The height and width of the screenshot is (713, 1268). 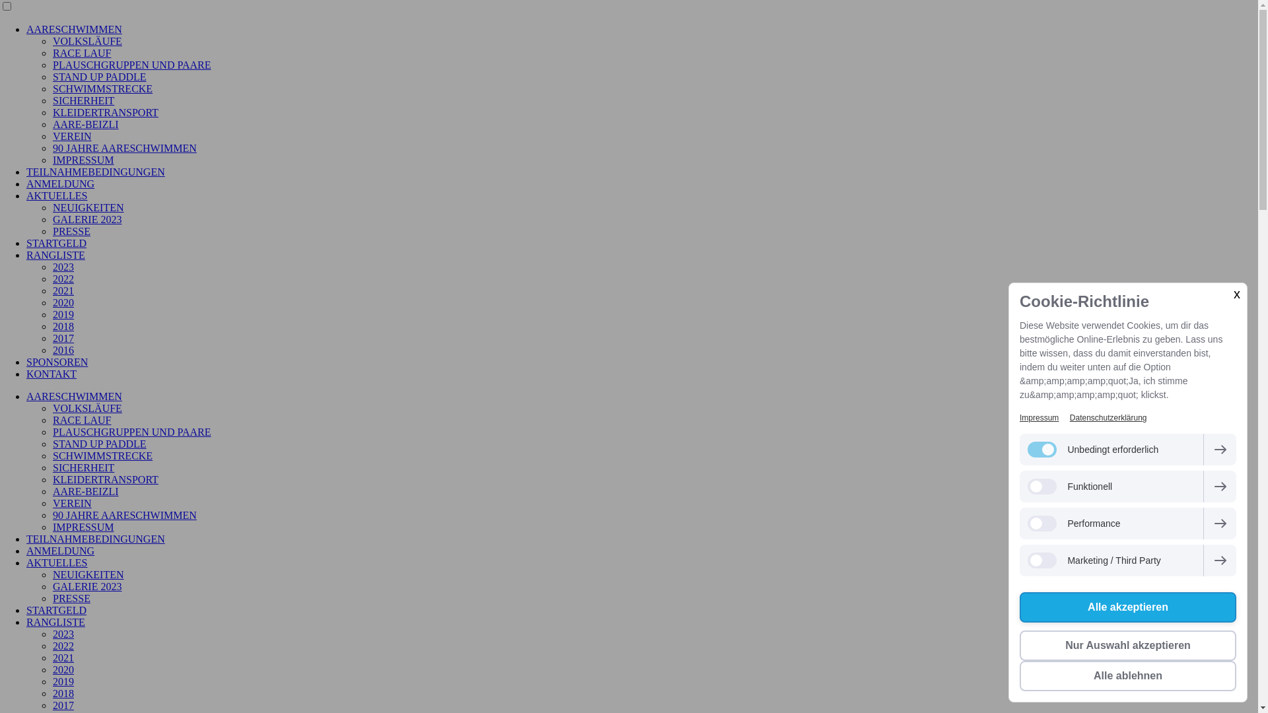 What do you see at coordinates (73, 503) in the screenshot?
I see `VEREIN` at bounding box center [73, 503].